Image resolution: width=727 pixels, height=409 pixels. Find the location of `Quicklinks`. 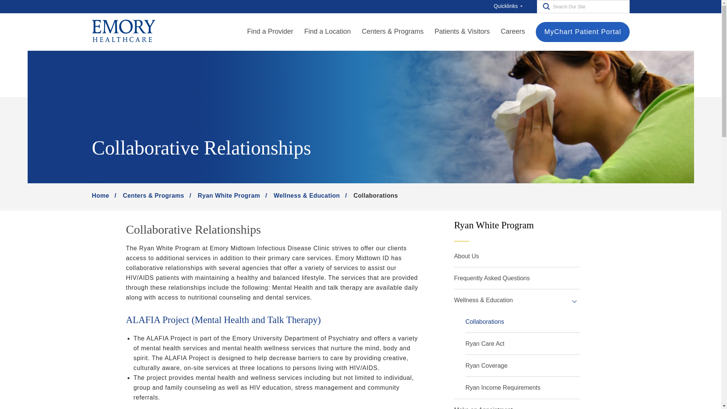

Quicklinks is located at coordinates (510, 6).